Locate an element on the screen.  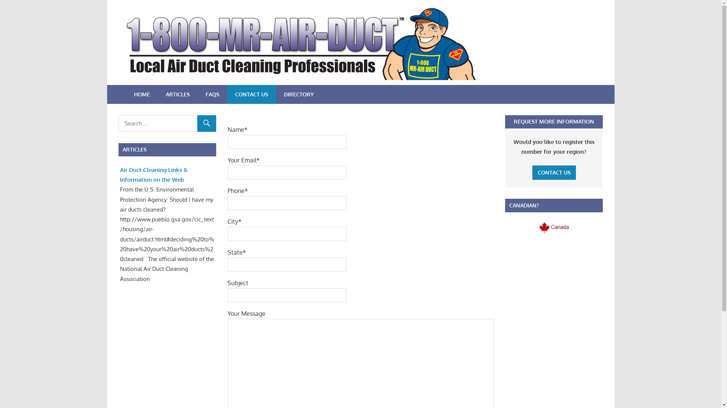
Search for: is located at coordinates (167, 124).